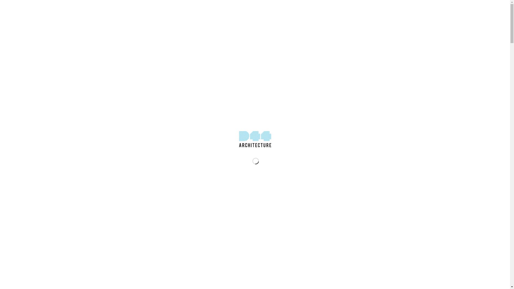  Describe the element at coordinates (311, 13) in the screenshot. I see `HOME` at that location.